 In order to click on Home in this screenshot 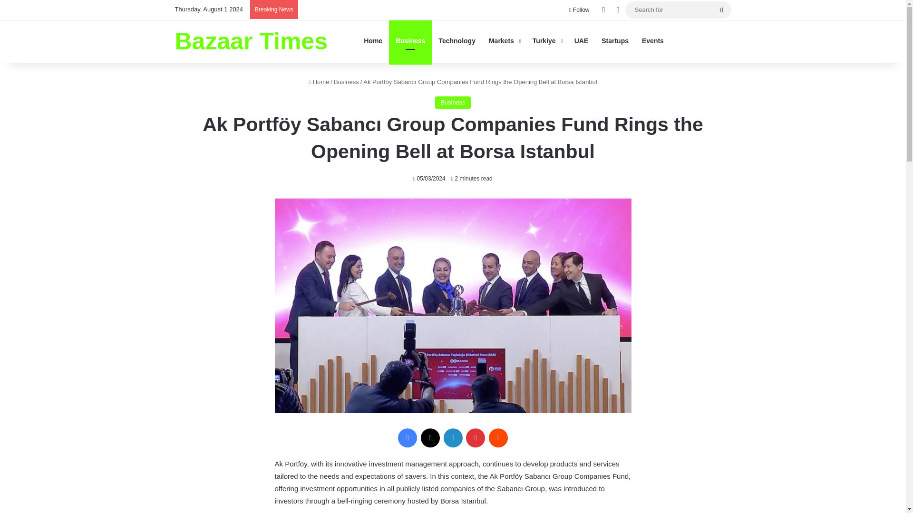, I will do `click(319, 82)`.